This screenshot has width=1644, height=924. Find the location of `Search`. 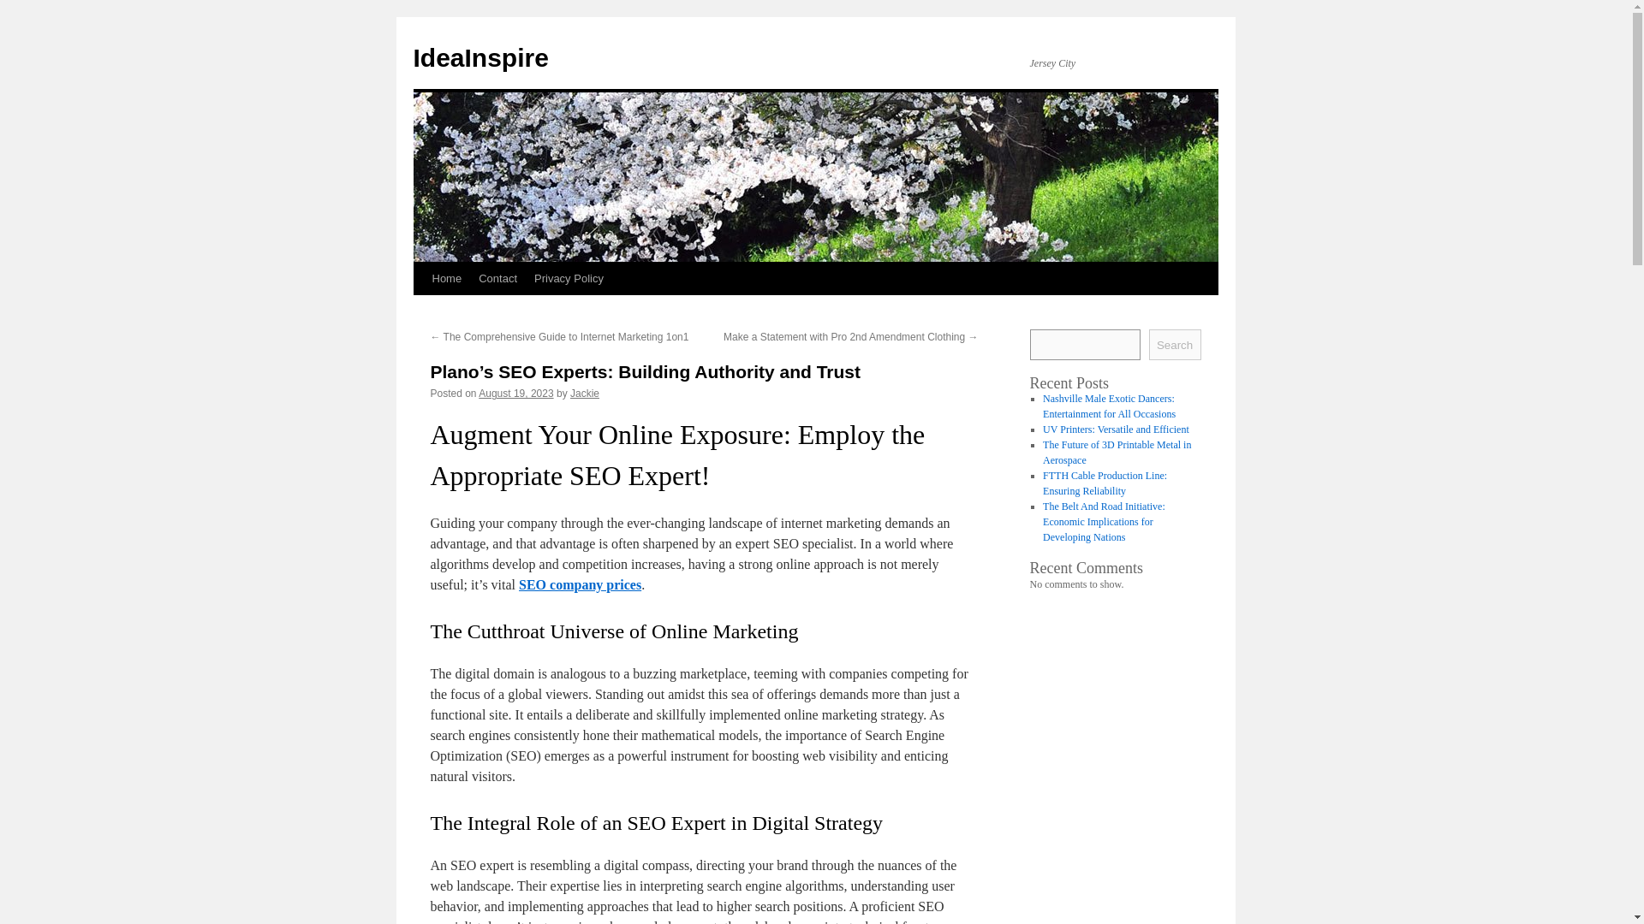

Search is located at coordinates (1175, 344).